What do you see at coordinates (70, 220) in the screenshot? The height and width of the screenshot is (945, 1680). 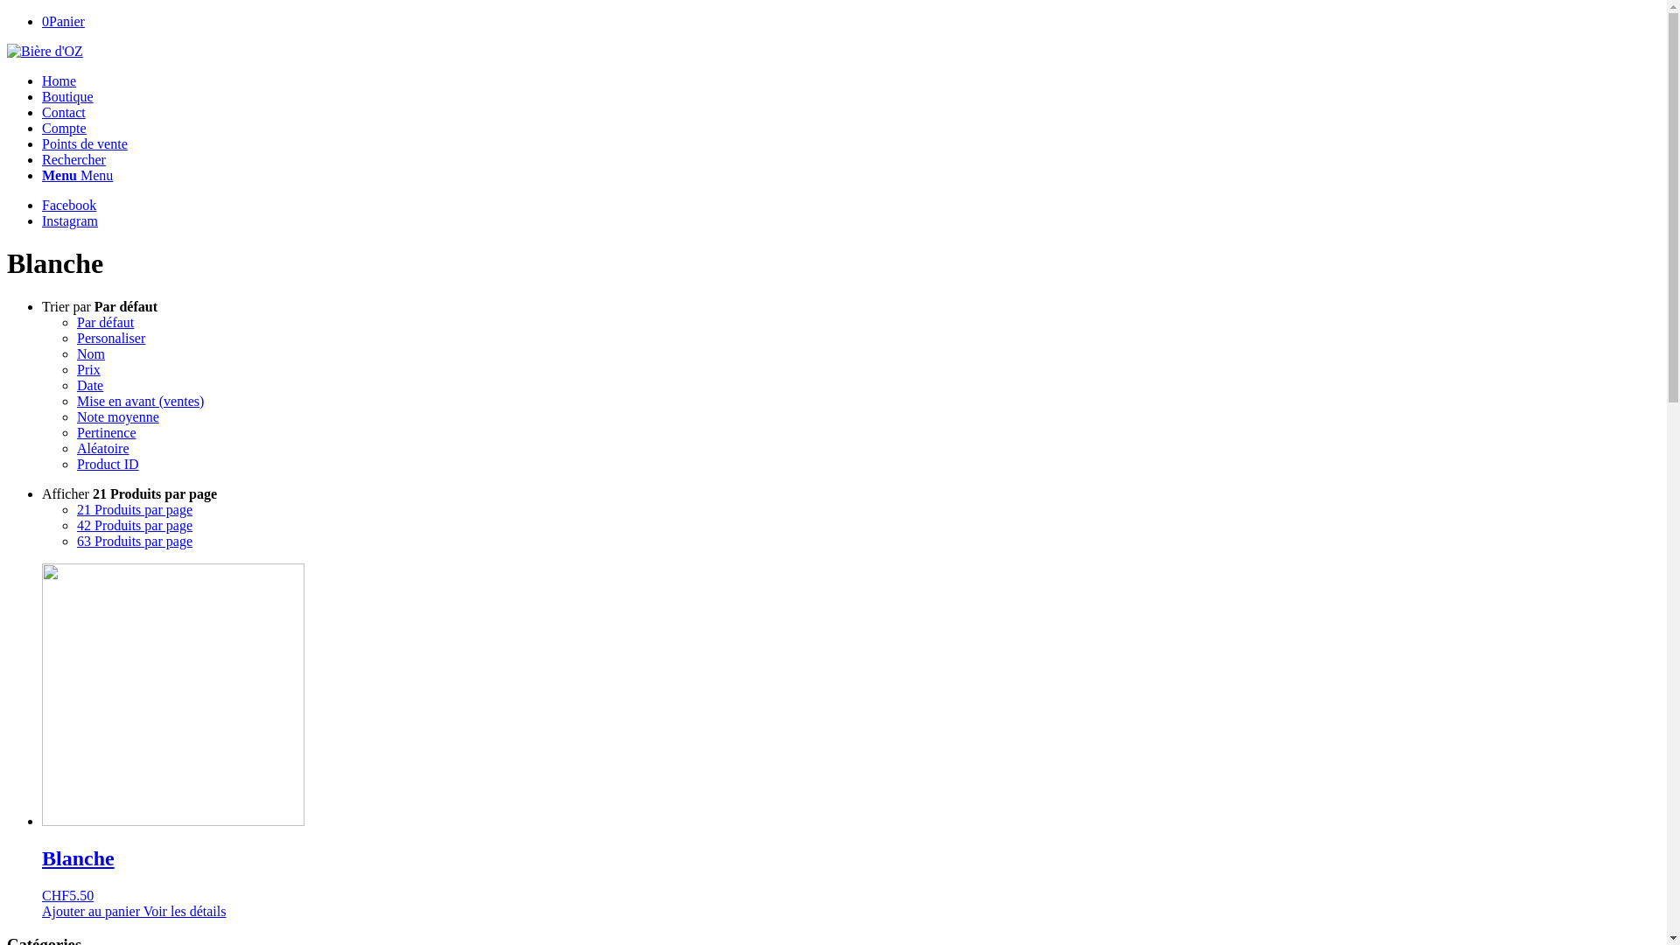 I see `Instagram` at bounding box center [70, 220].